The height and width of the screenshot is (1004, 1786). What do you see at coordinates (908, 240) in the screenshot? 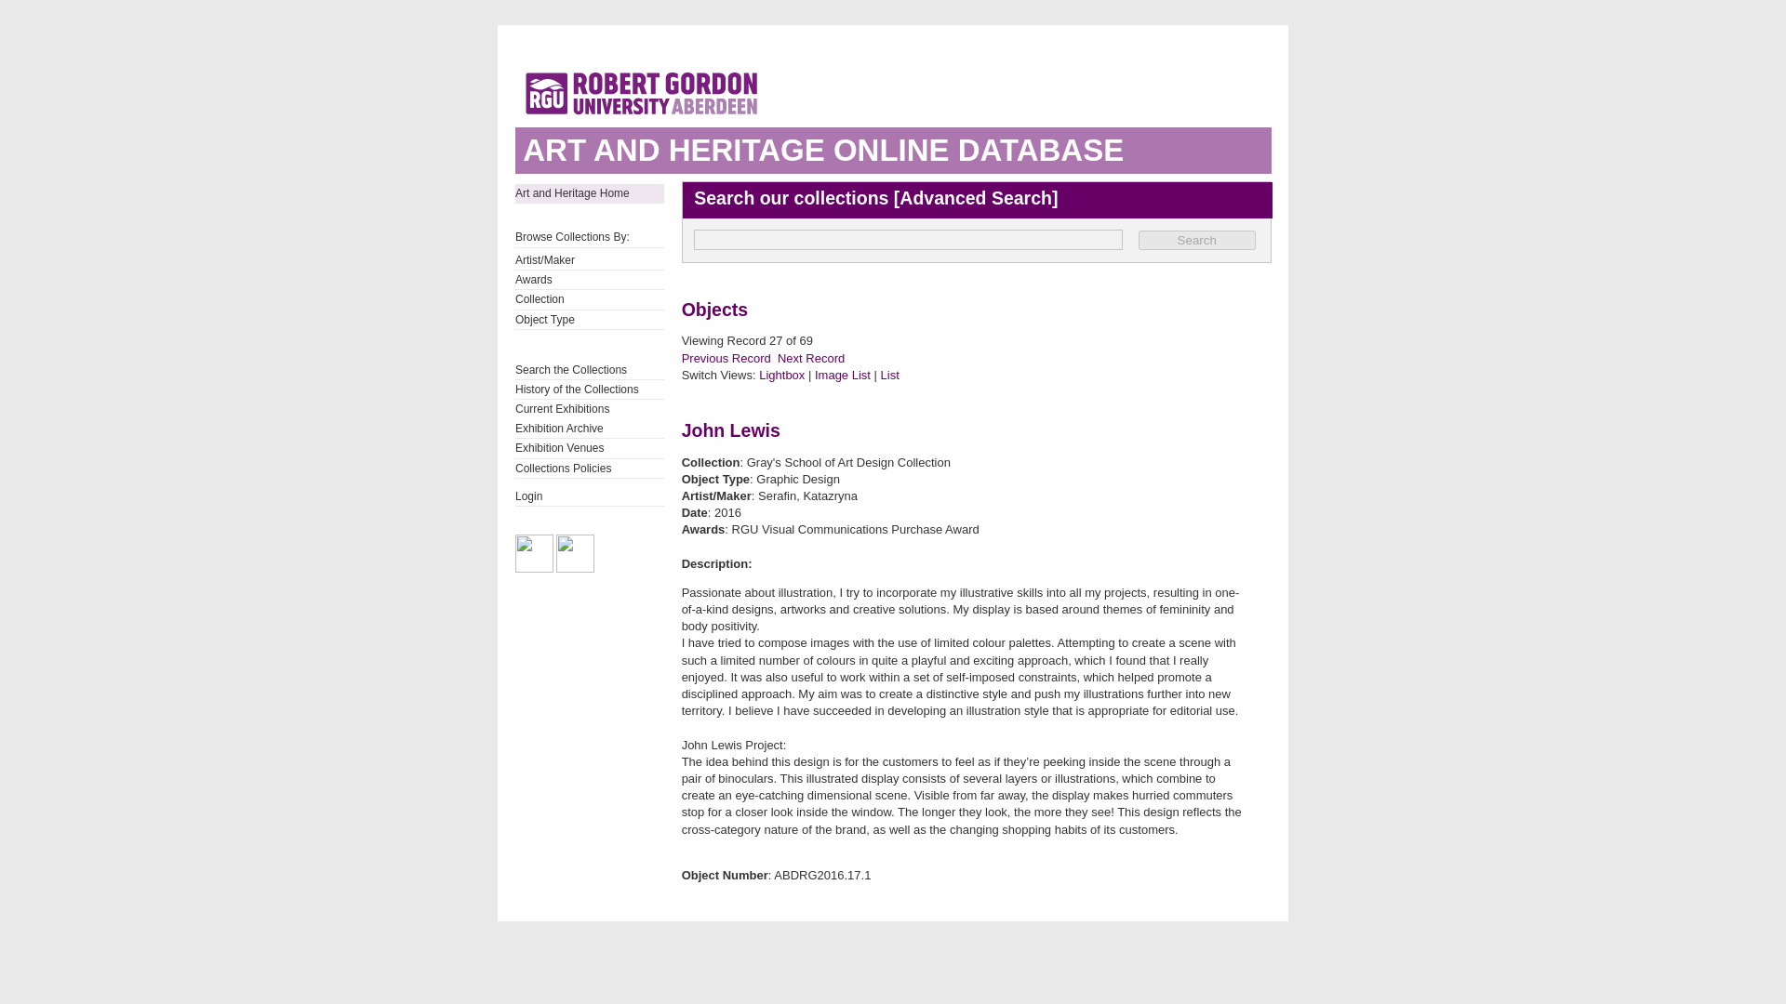
I see `Enter Keyword` at bounding box center [908, 240].